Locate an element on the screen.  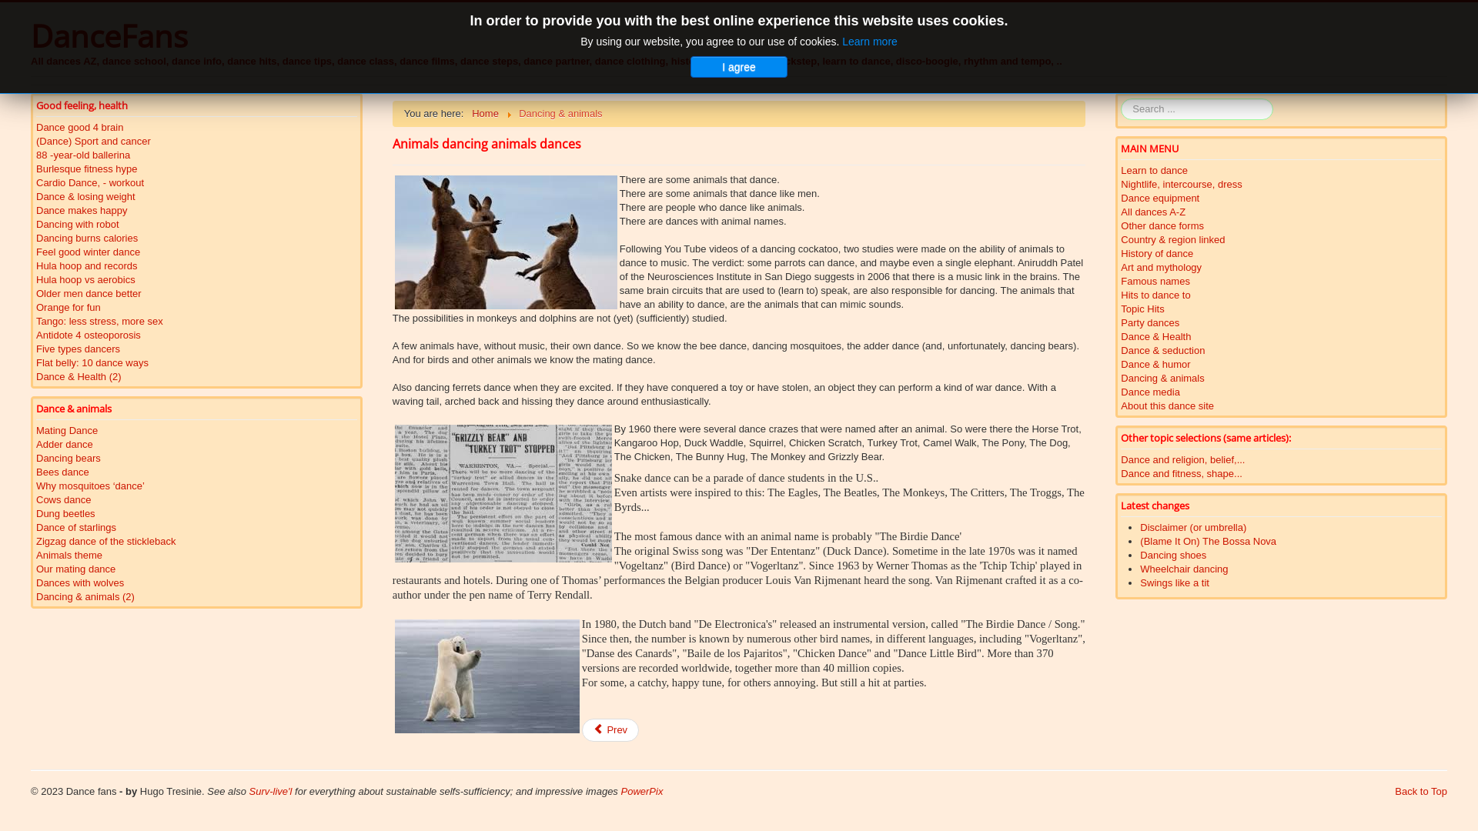
Dance of starlings is located at coordinates (197, 528).